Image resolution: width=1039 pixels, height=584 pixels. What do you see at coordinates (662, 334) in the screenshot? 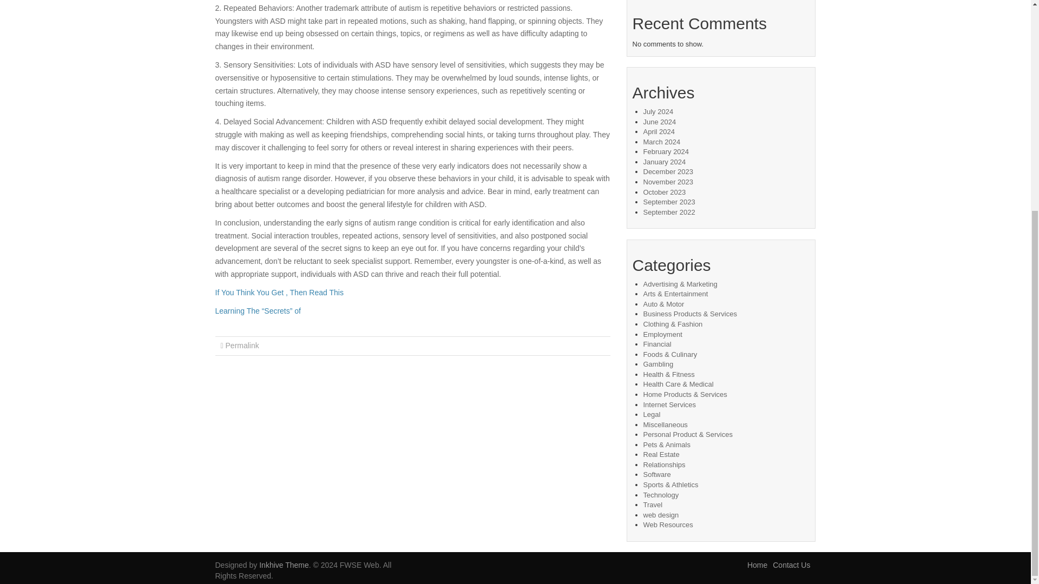
I see `Employment` at bounding box center [662, 334].